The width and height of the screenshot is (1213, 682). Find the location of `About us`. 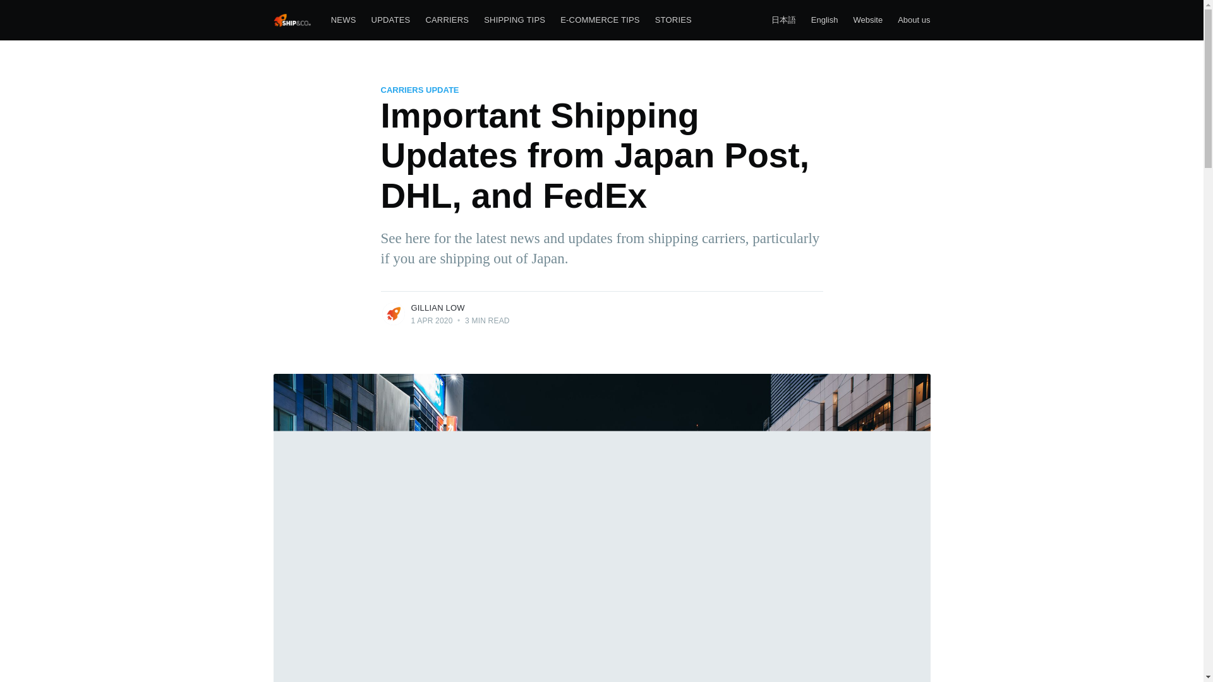

About us is located at coordinates (914, 20).